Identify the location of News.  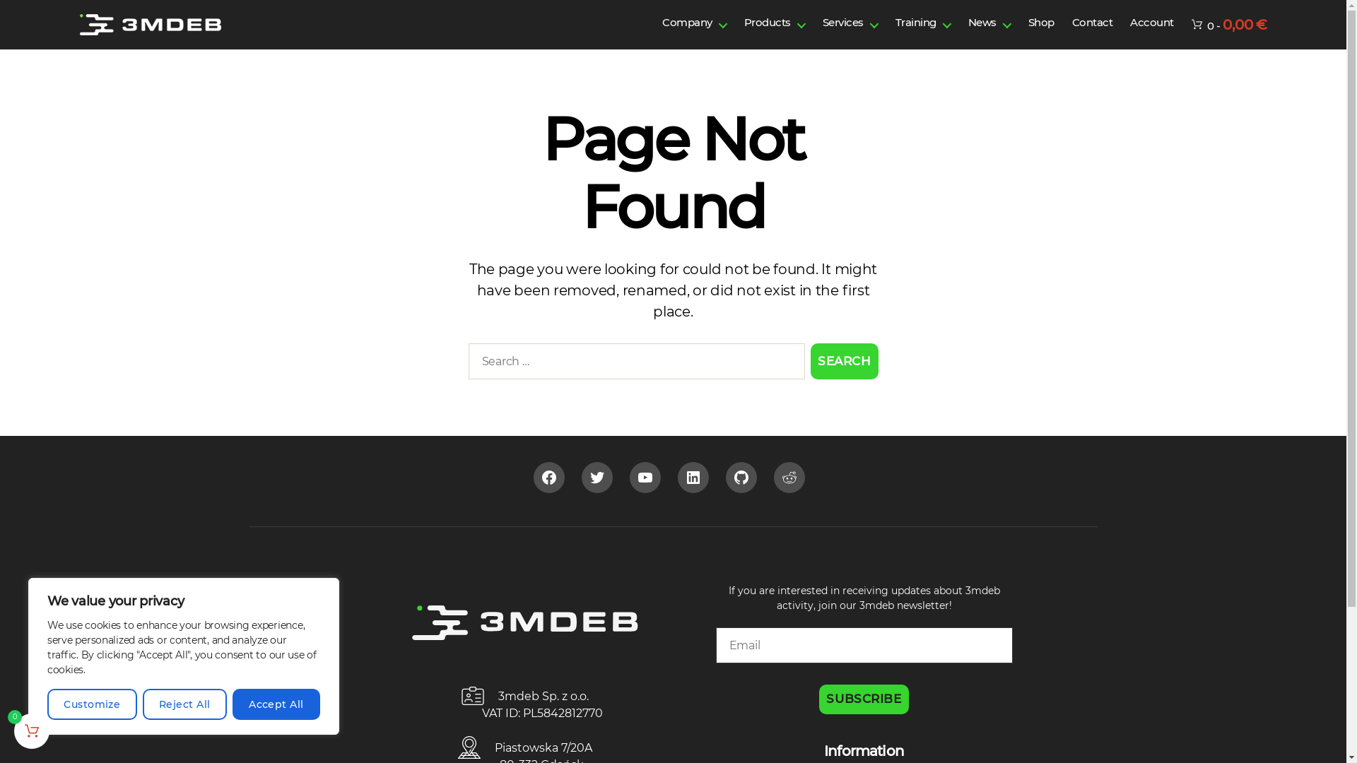
(989, 23).